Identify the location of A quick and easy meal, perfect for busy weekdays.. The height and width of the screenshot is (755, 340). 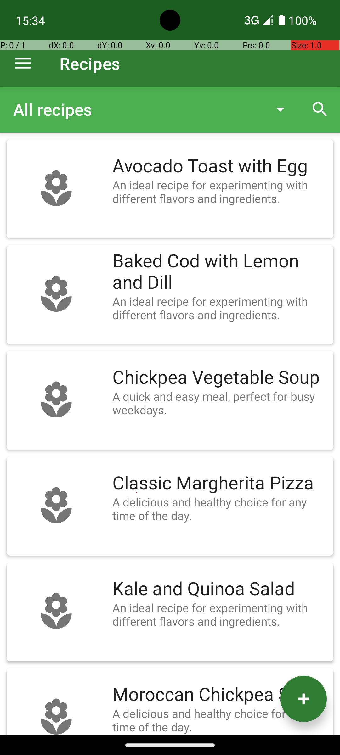
(220, 403).